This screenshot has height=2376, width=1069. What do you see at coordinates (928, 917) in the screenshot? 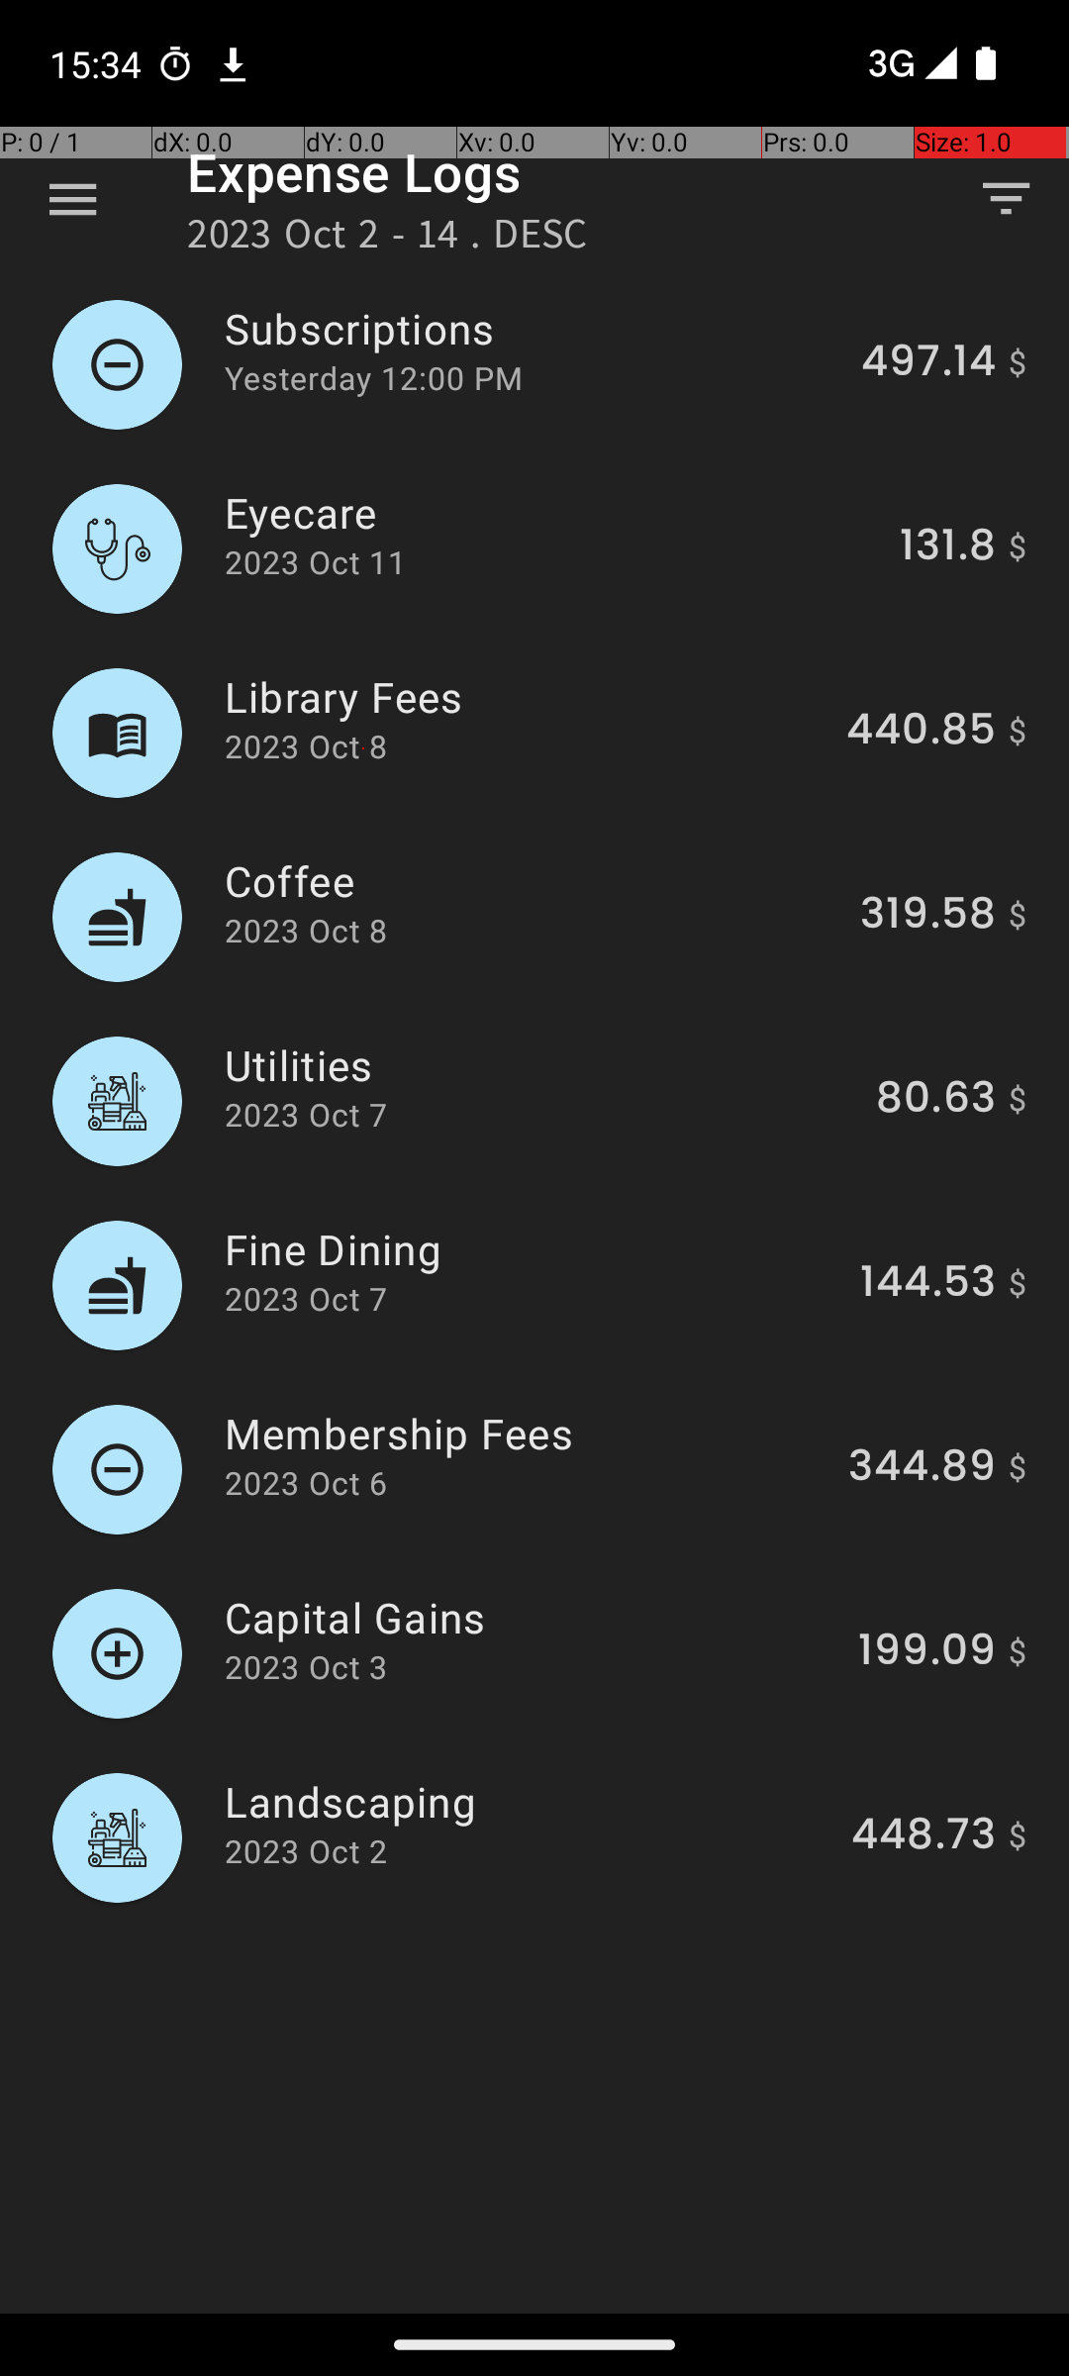
I see `319.58` at bounding box center [928, 917].